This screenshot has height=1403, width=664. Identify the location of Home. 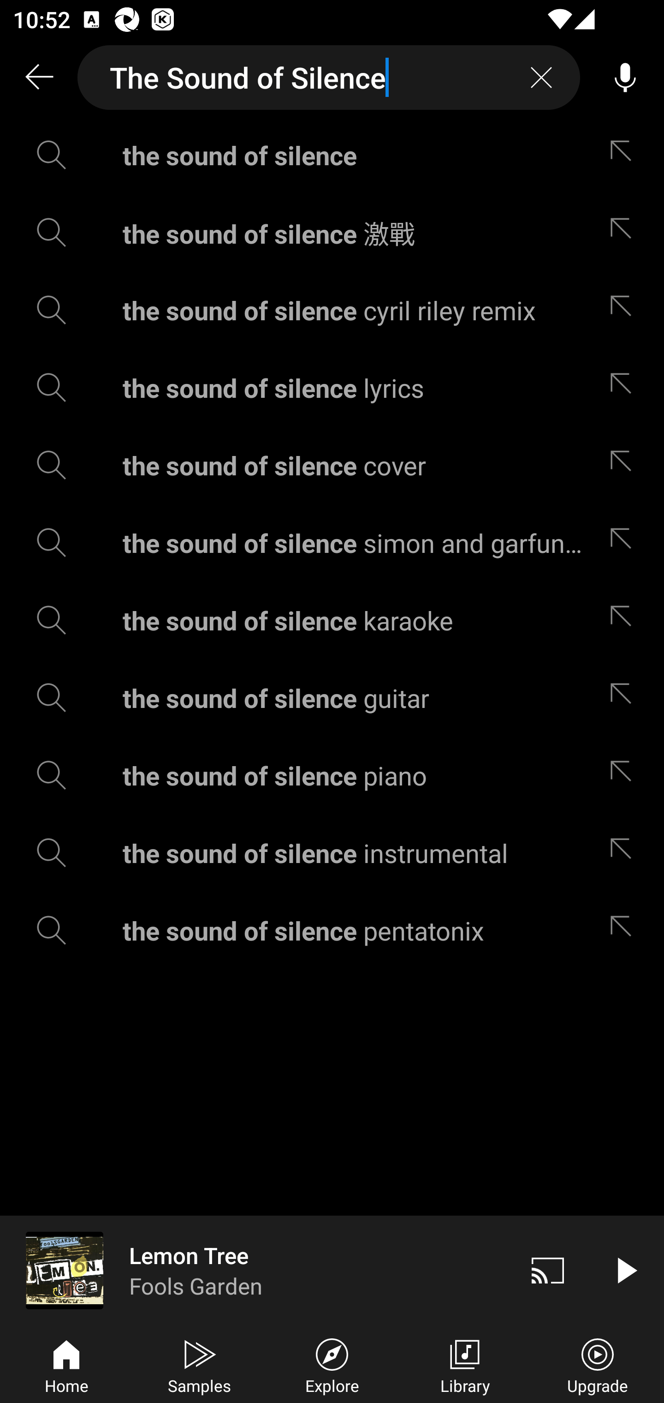
(66, 1364).